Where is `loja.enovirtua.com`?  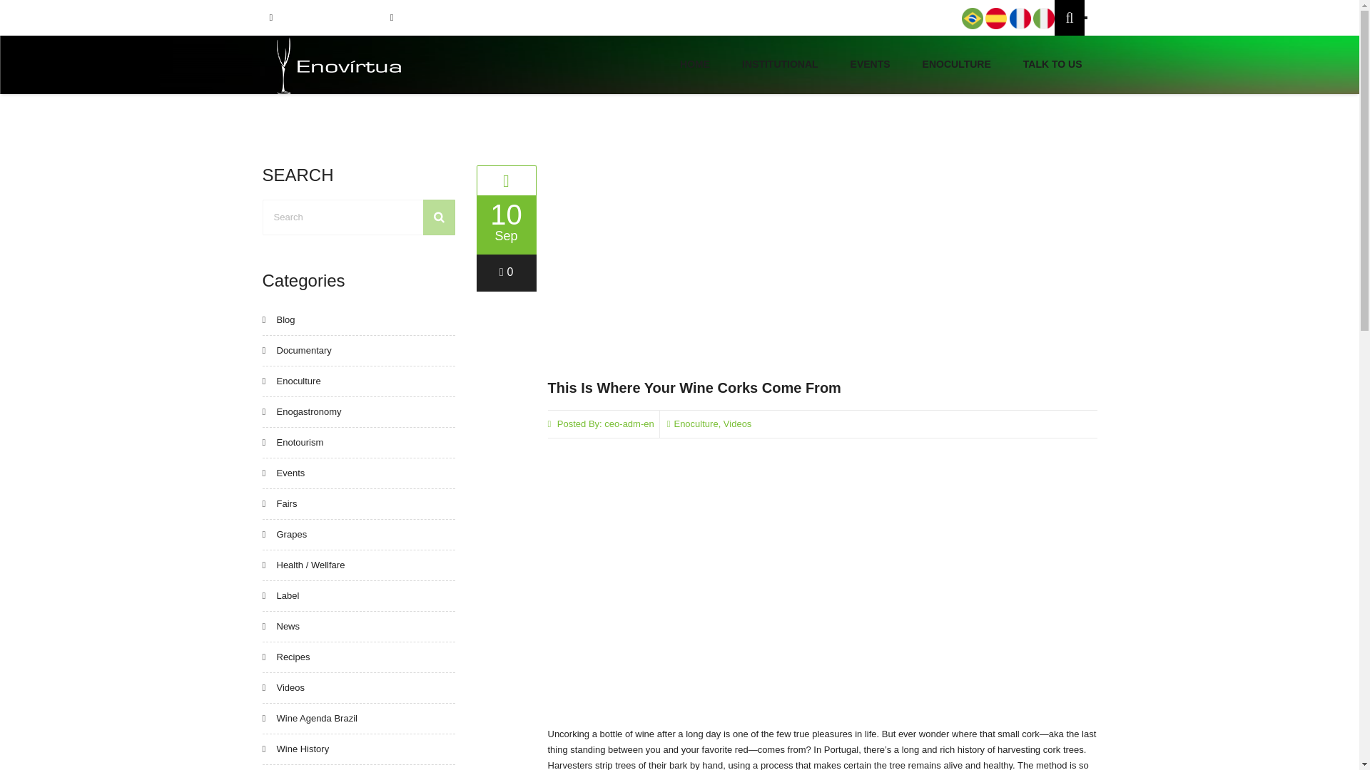 loja.enovirtua.com is located at coordinates (436, 17).